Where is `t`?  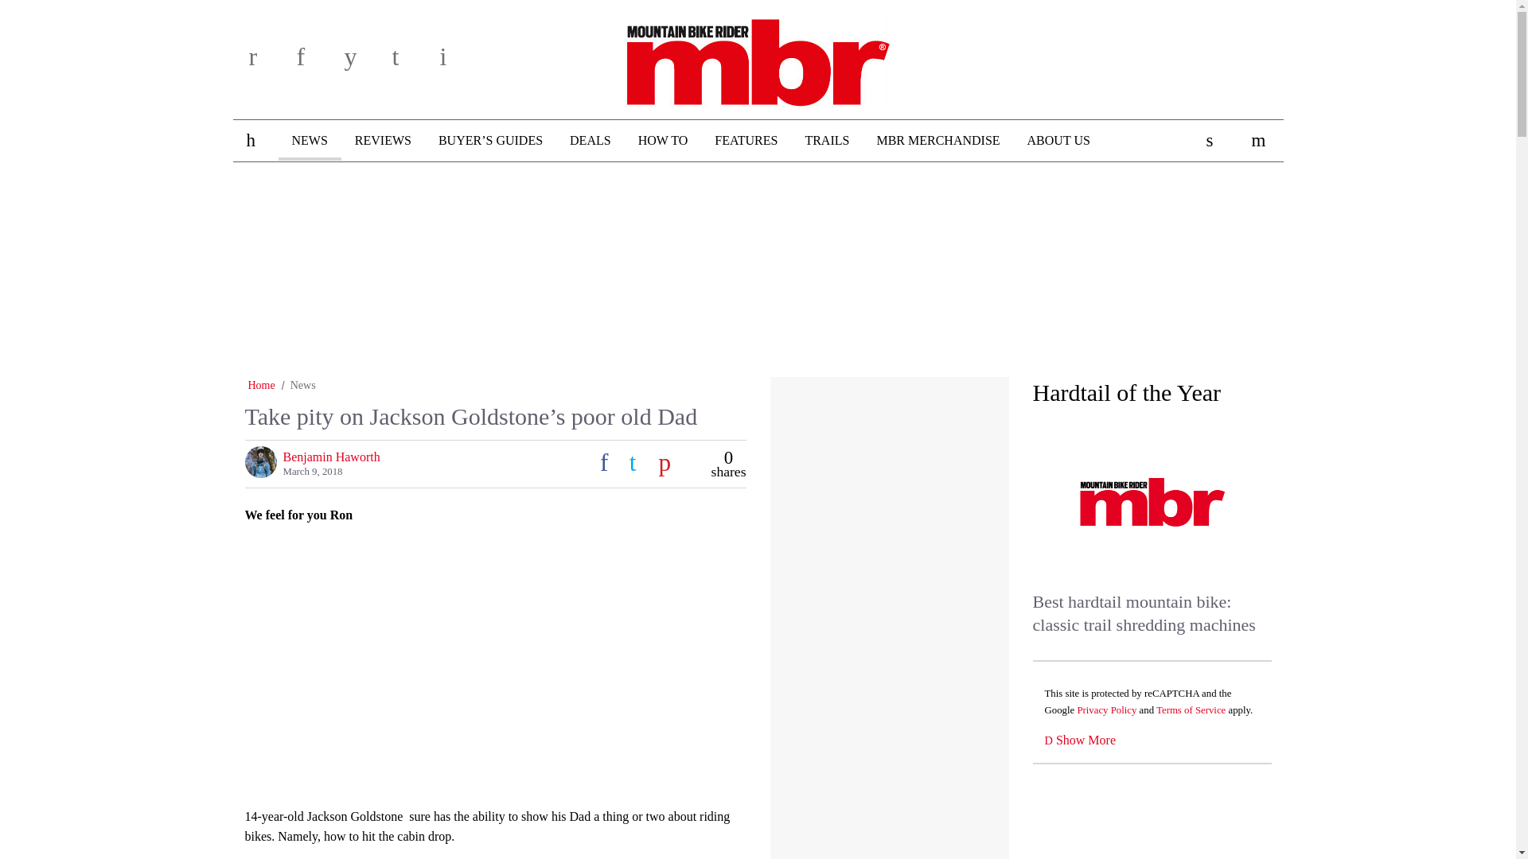
t is located at coordinates (410, 62).